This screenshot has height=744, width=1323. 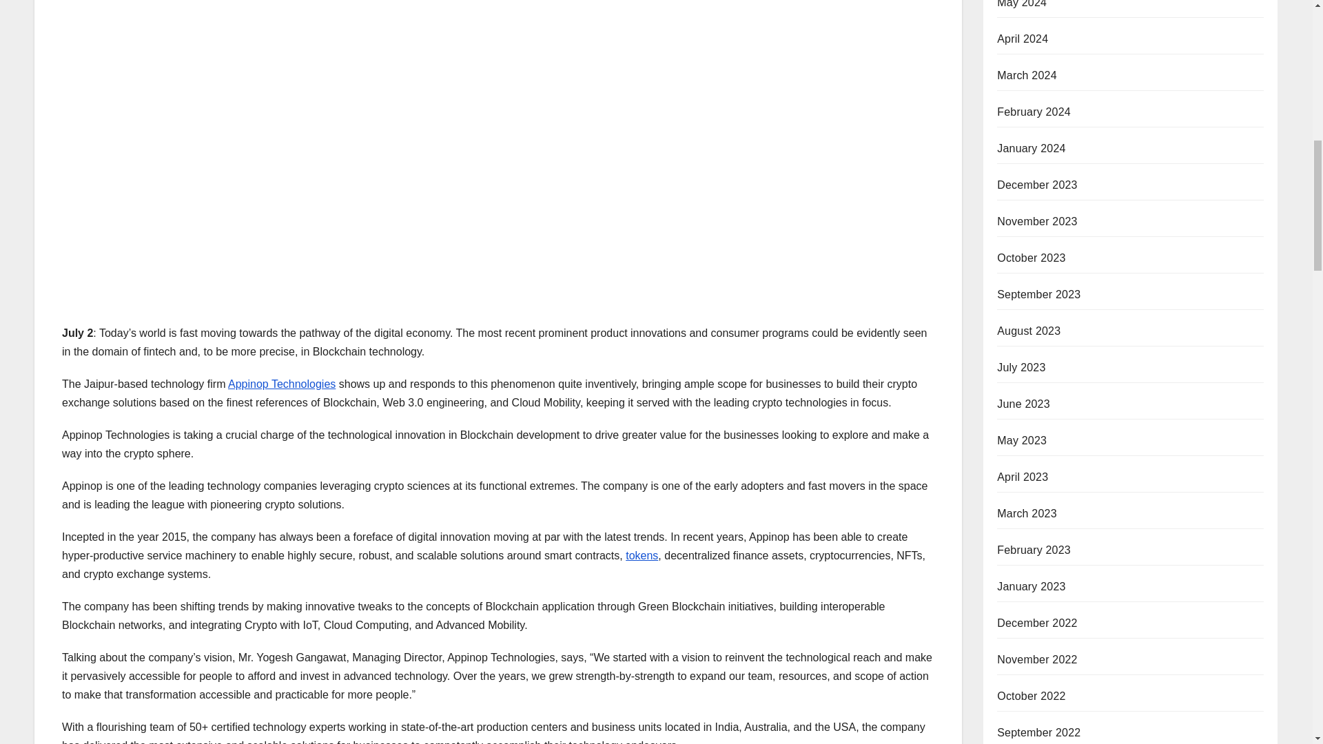 What do you see at coordinates (642, 555) in the screenshot?
I see `tokens` at bounding box center [642, 555].